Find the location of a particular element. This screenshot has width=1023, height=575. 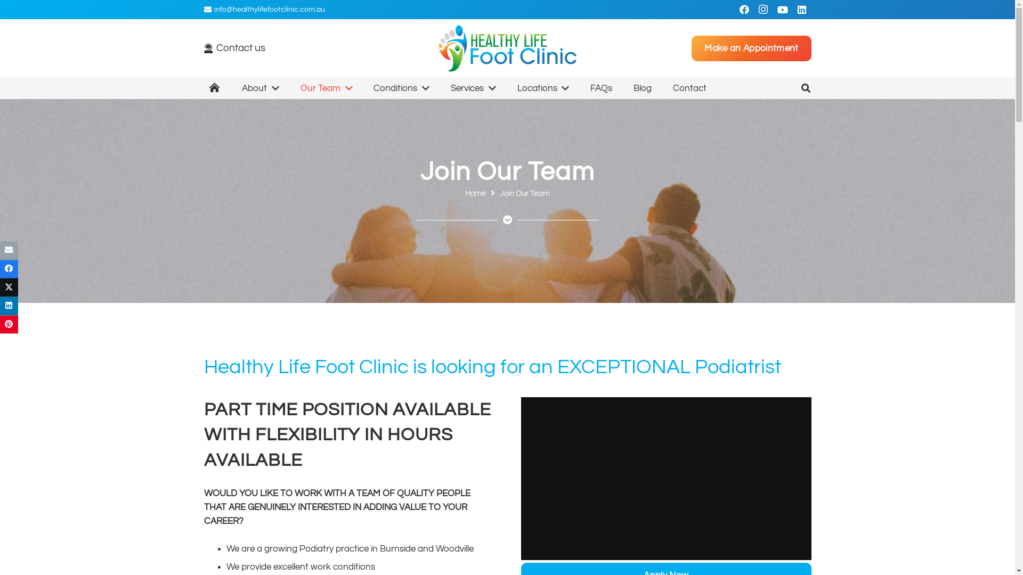

Instagram is located at coordinates (763, 10).